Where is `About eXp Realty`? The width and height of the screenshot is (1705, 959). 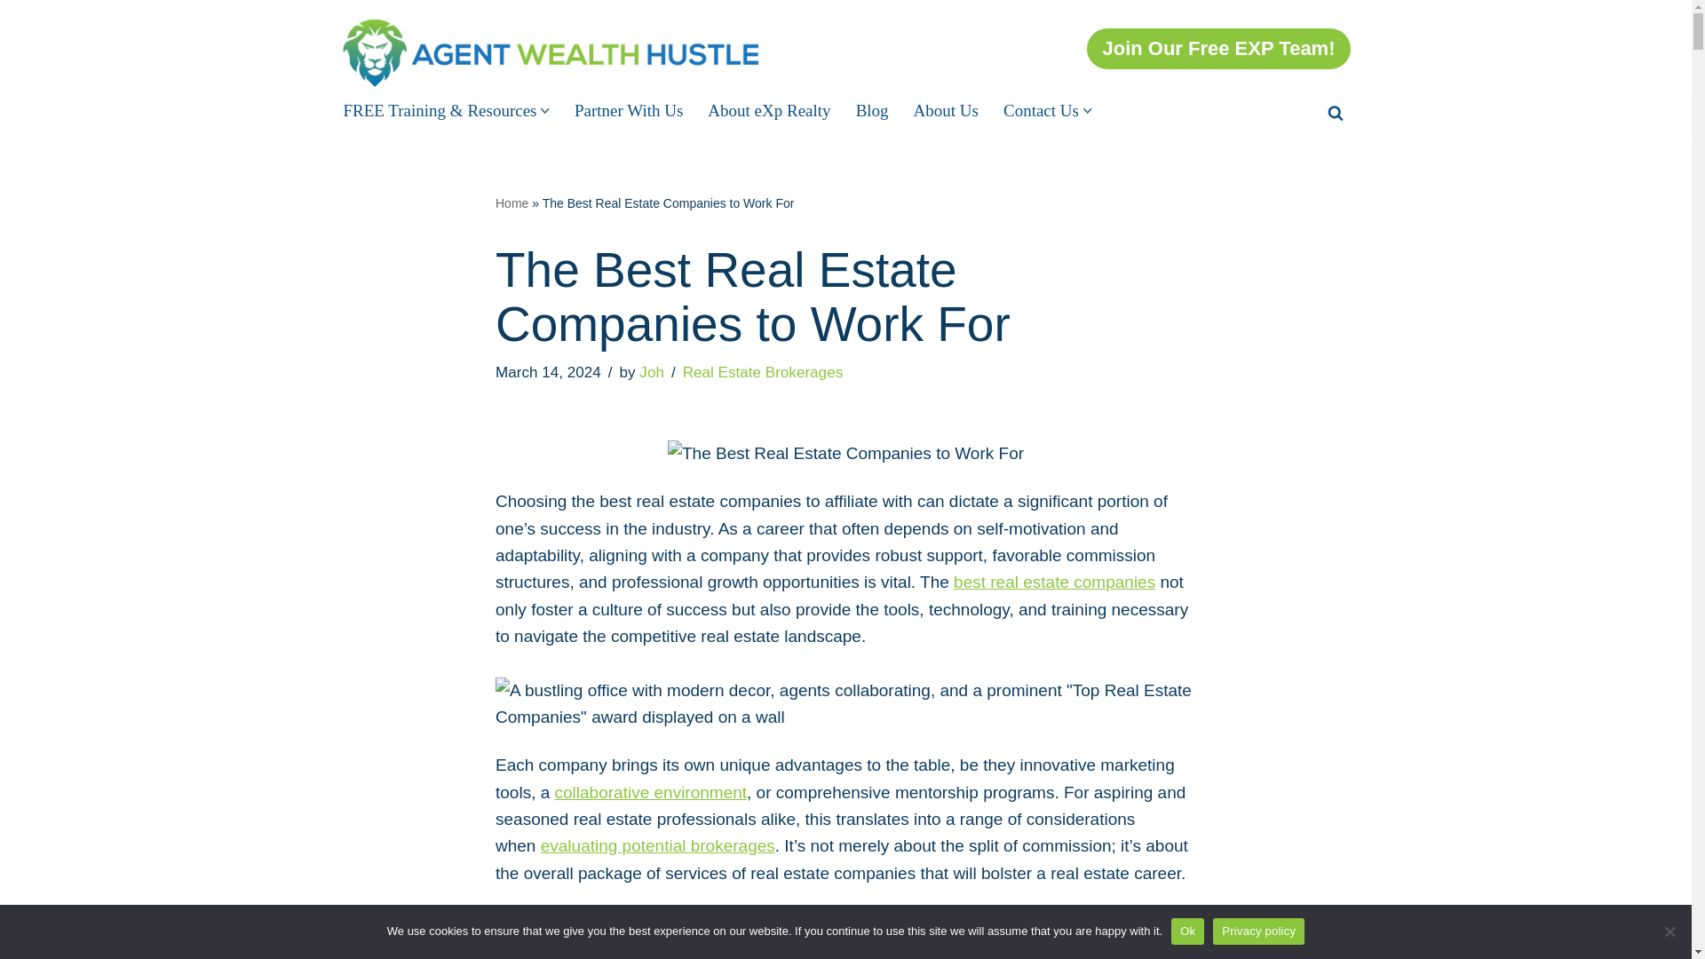
About eXp Realty is located at coordinates (769, 110).